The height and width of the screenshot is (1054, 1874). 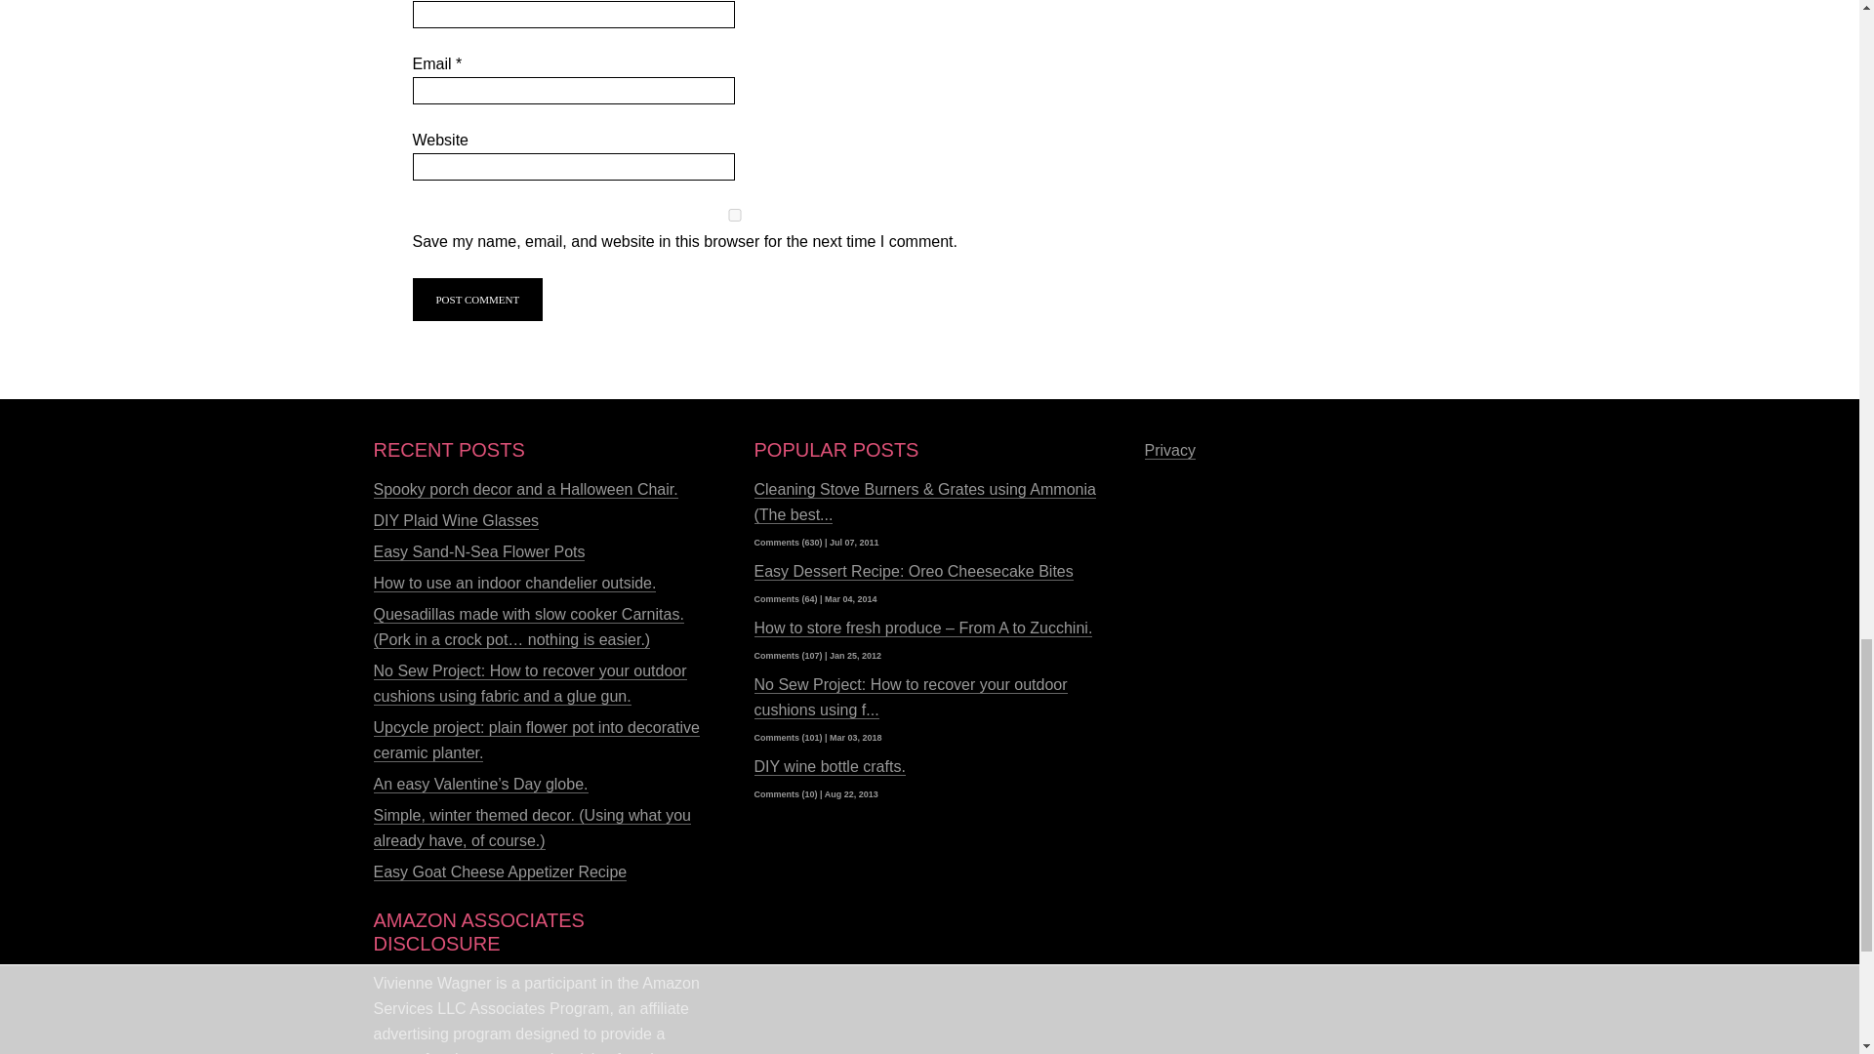 What do you see at coordinates (734, 215) in the screenshot?
I see `yes` at bounding box center [734, 215].